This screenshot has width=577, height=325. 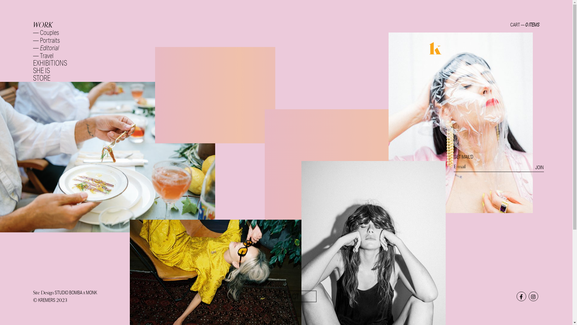 I want to click on Couples, so click(x=49, y=33).